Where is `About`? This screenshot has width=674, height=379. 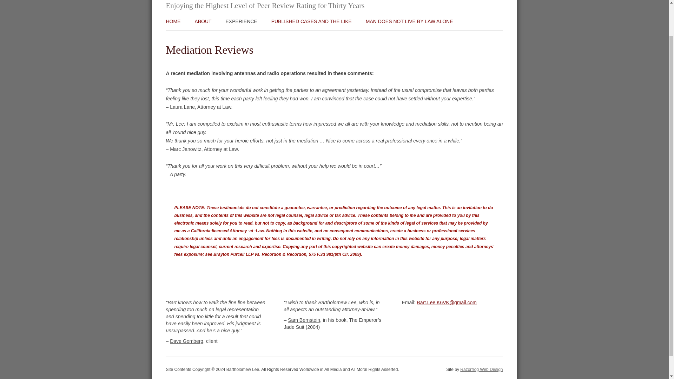 About is located at coordinates (242, 38).